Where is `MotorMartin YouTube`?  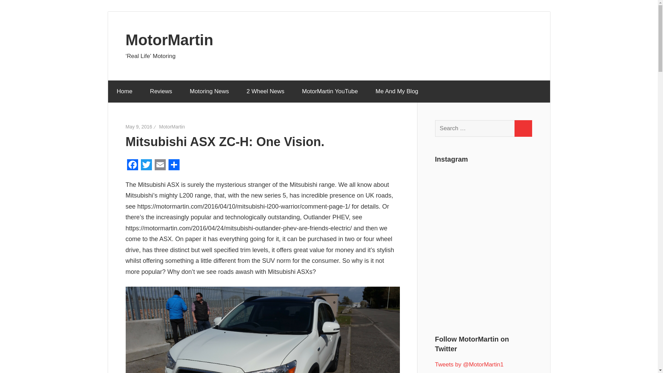 MotorMartin YouTube is located at coordinates (329, 92).